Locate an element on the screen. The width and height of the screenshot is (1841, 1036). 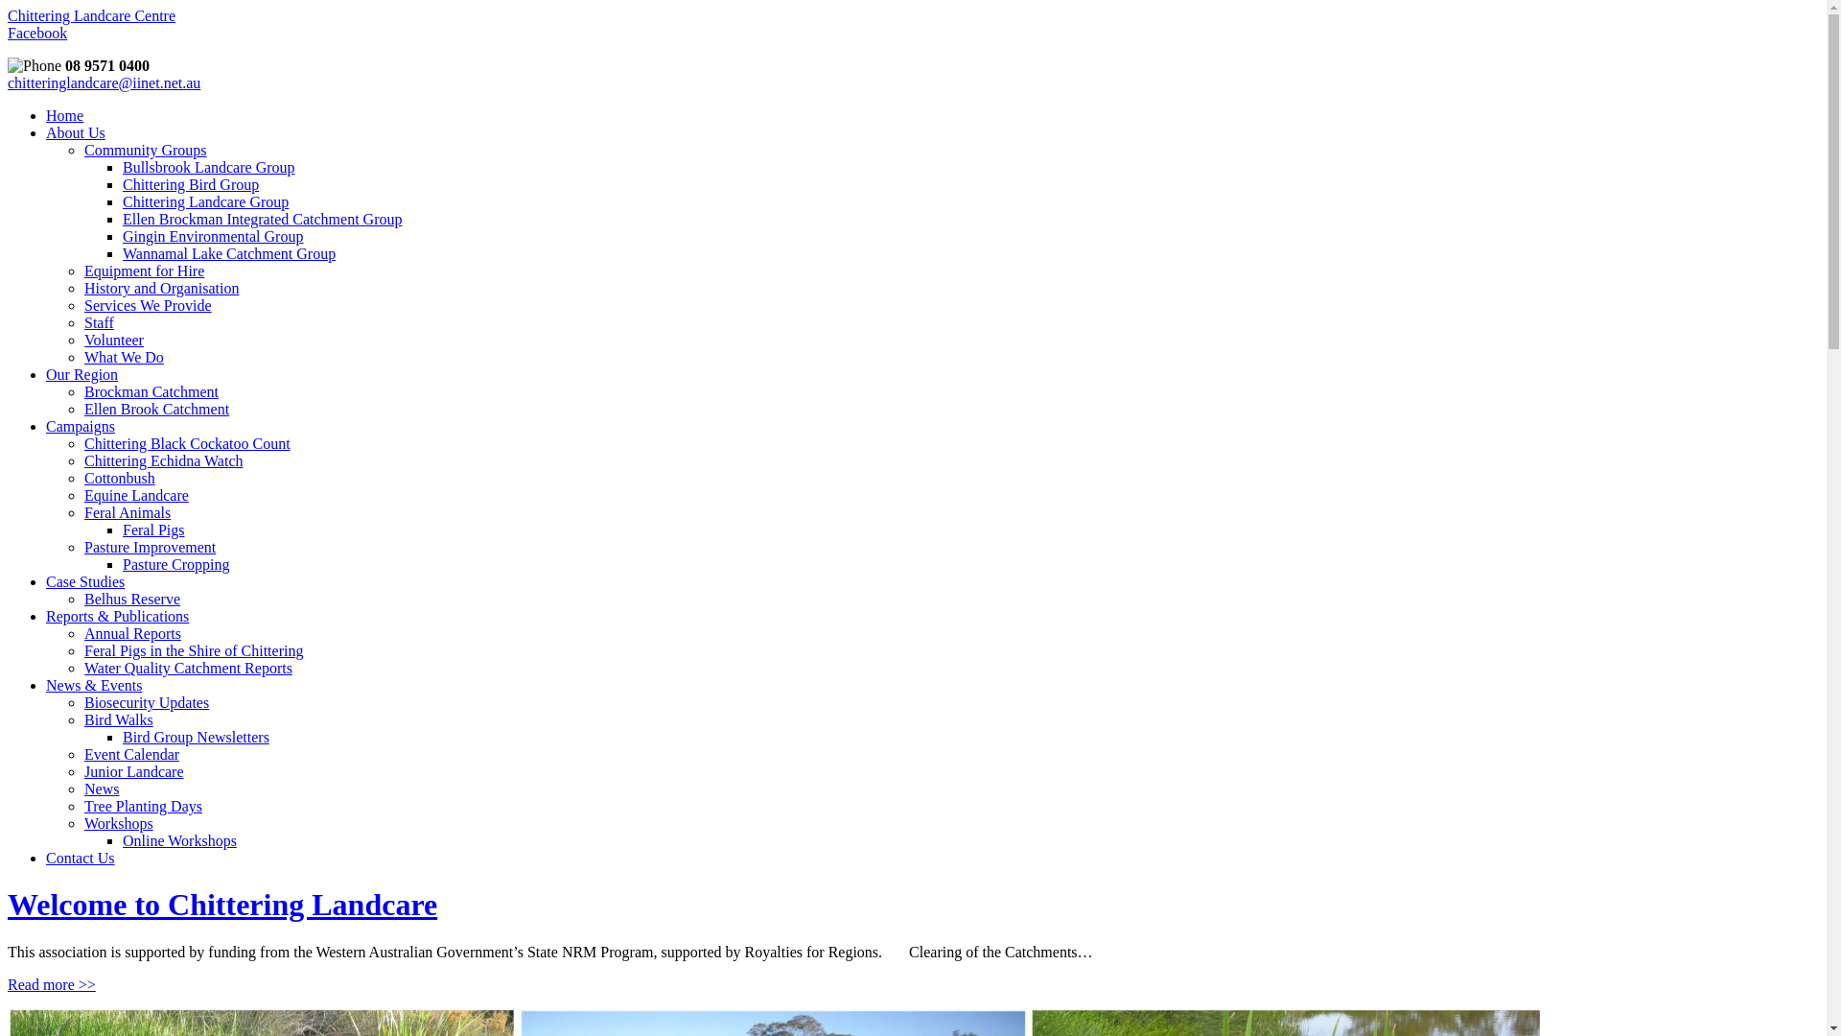
Annual Reports is located at coordinates (132, 633).